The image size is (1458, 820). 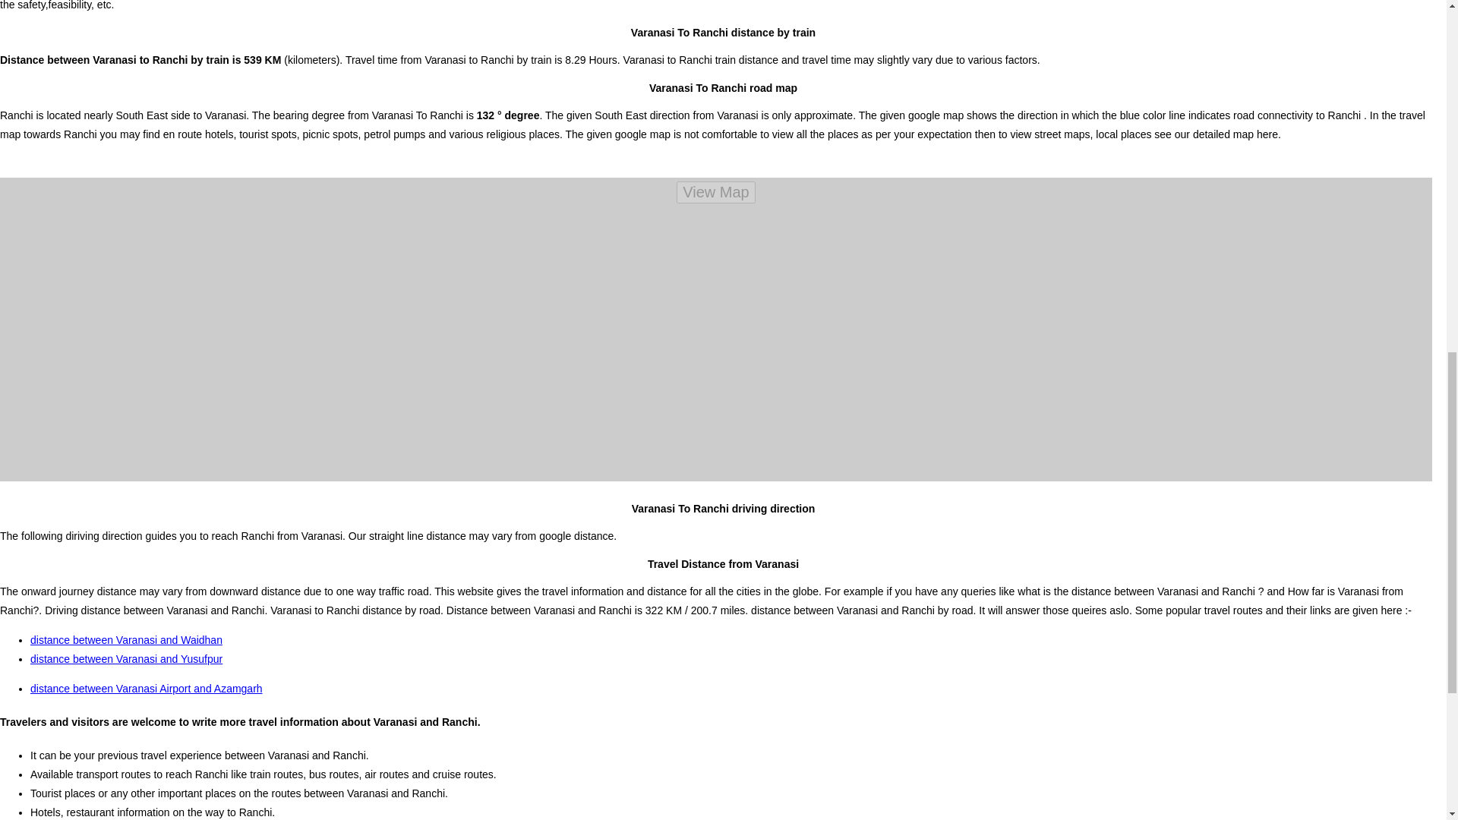 I want to click on View Map, so click(x=715, y=191).